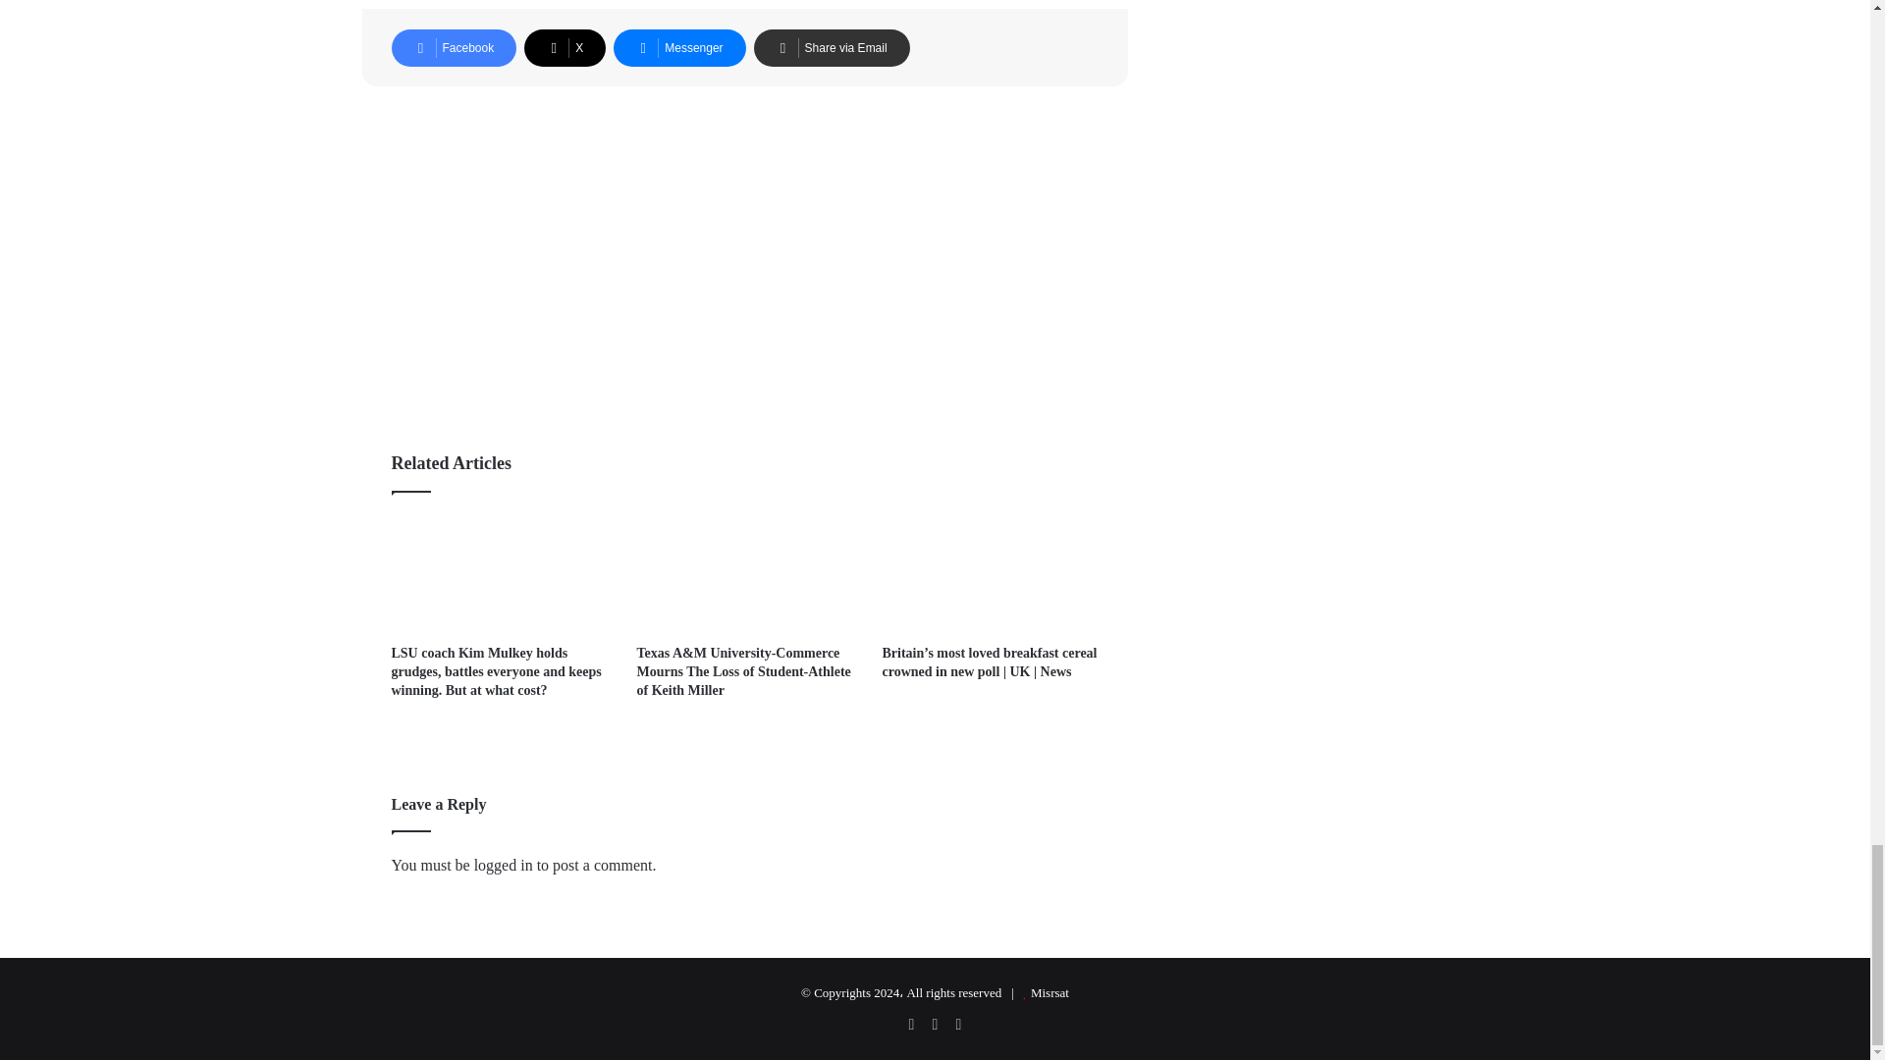 This screenshot has width=1885, height=1060. What do you see at coordinates (564, 47) in the screenshot?
I see `X` at bounding box center [564, 47].